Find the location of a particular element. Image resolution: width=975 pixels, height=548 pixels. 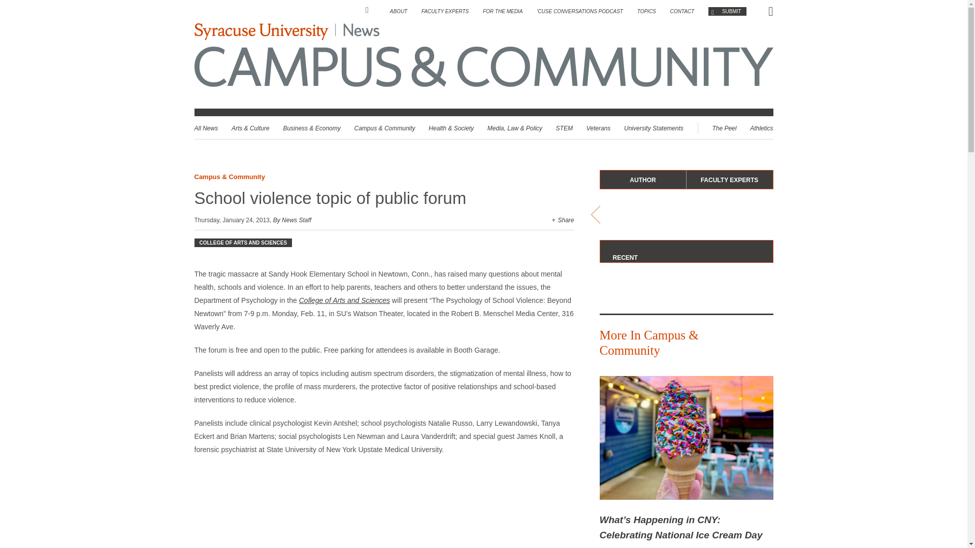

For The Media is located at coordinates (503, 11).